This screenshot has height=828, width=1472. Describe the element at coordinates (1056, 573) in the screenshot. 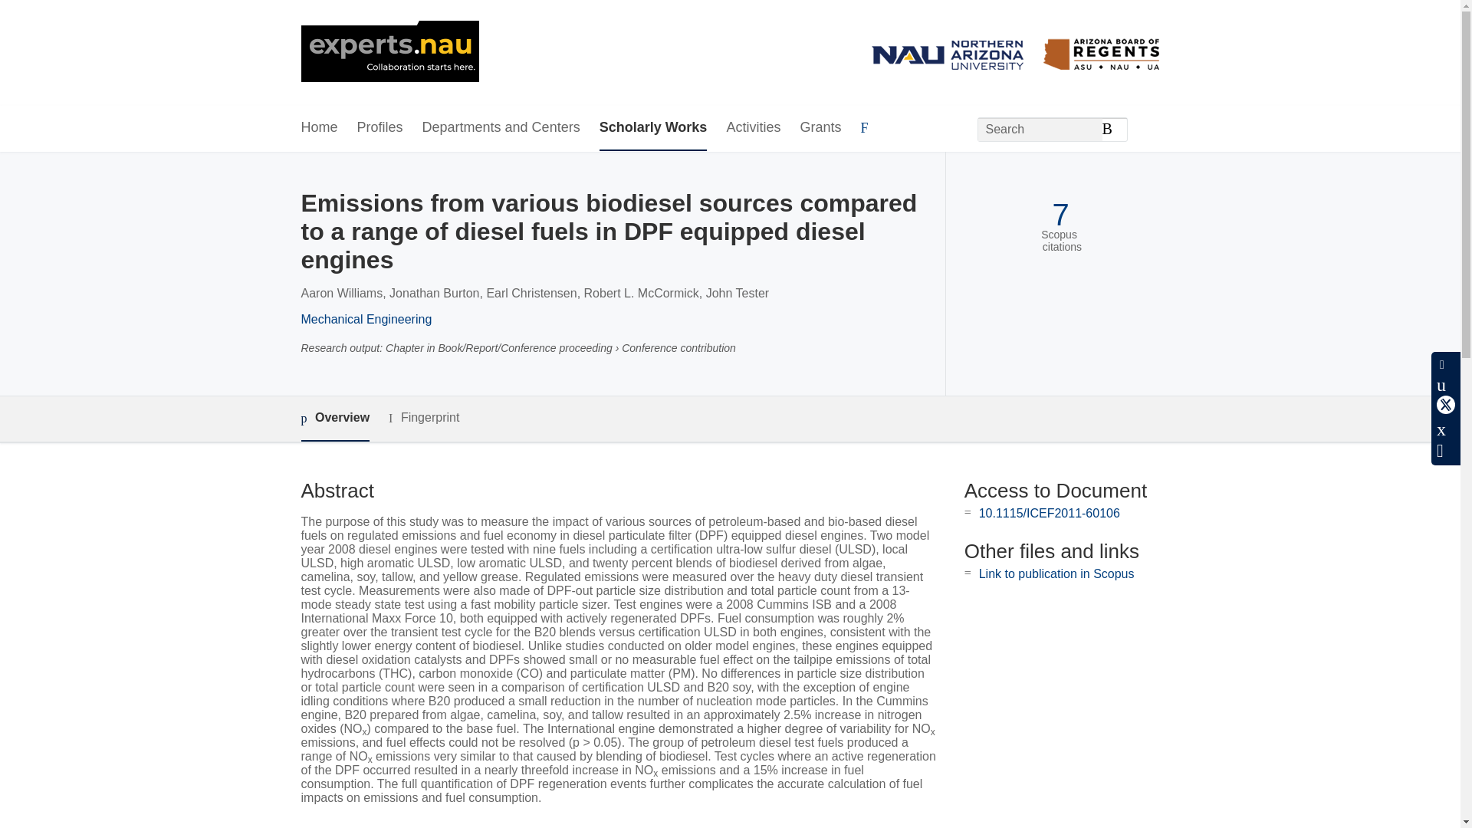

I see `Link to publication in Scopus` at that location.